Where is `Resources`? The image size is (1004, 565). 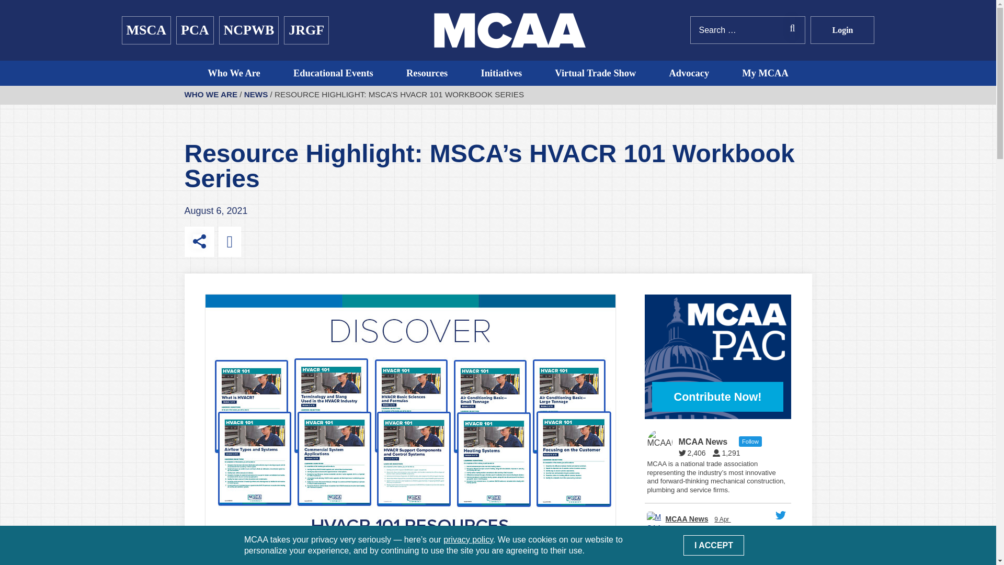 Resources is located at coordinates (427, 73).